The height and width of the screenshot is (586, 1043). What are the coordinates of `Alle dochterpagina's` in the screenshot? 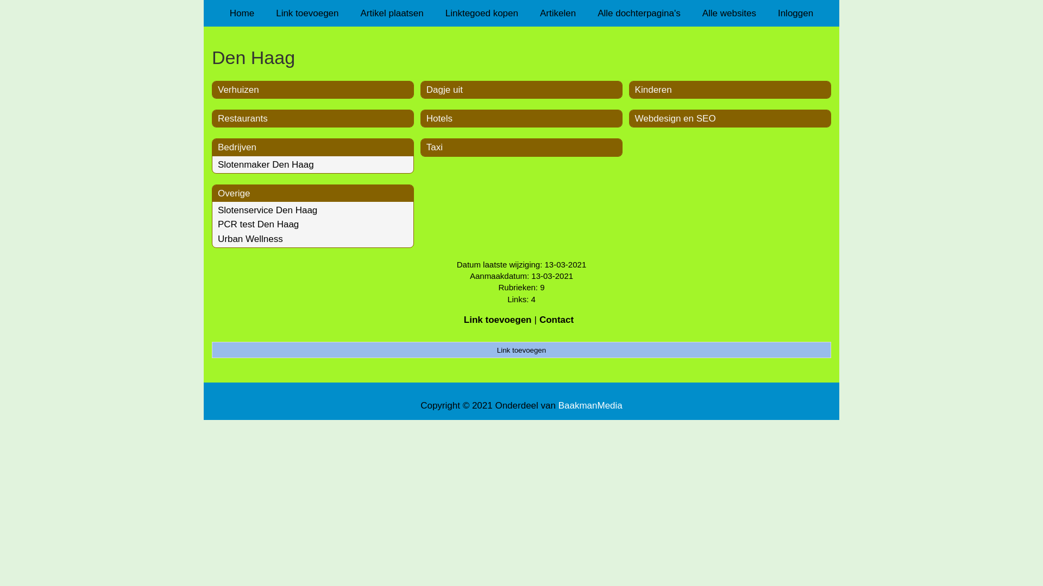 It's located at (639, 13).